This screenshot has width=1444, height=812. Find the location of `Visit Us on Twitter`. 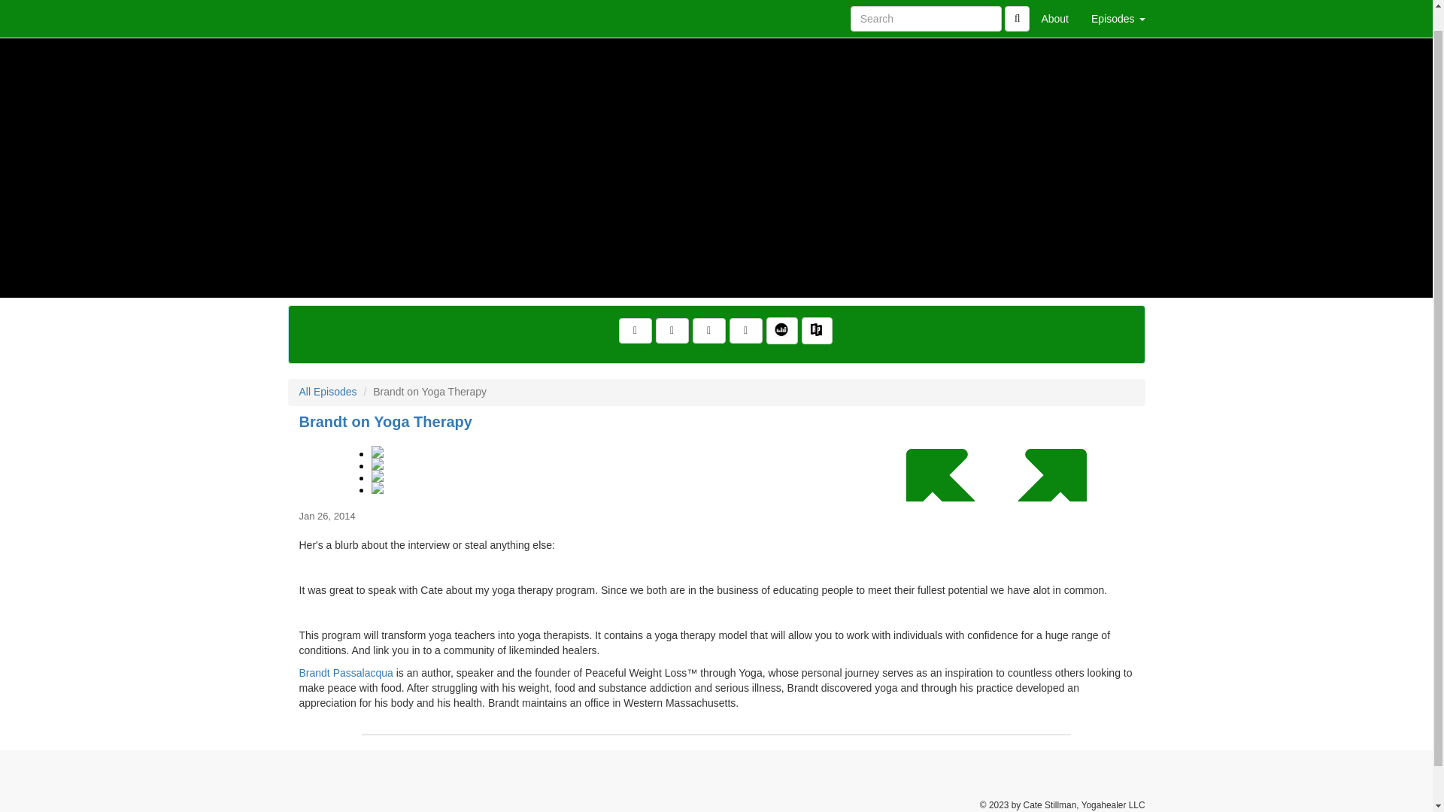

Visit Us on Twitter is located at coordinates (672, 331).